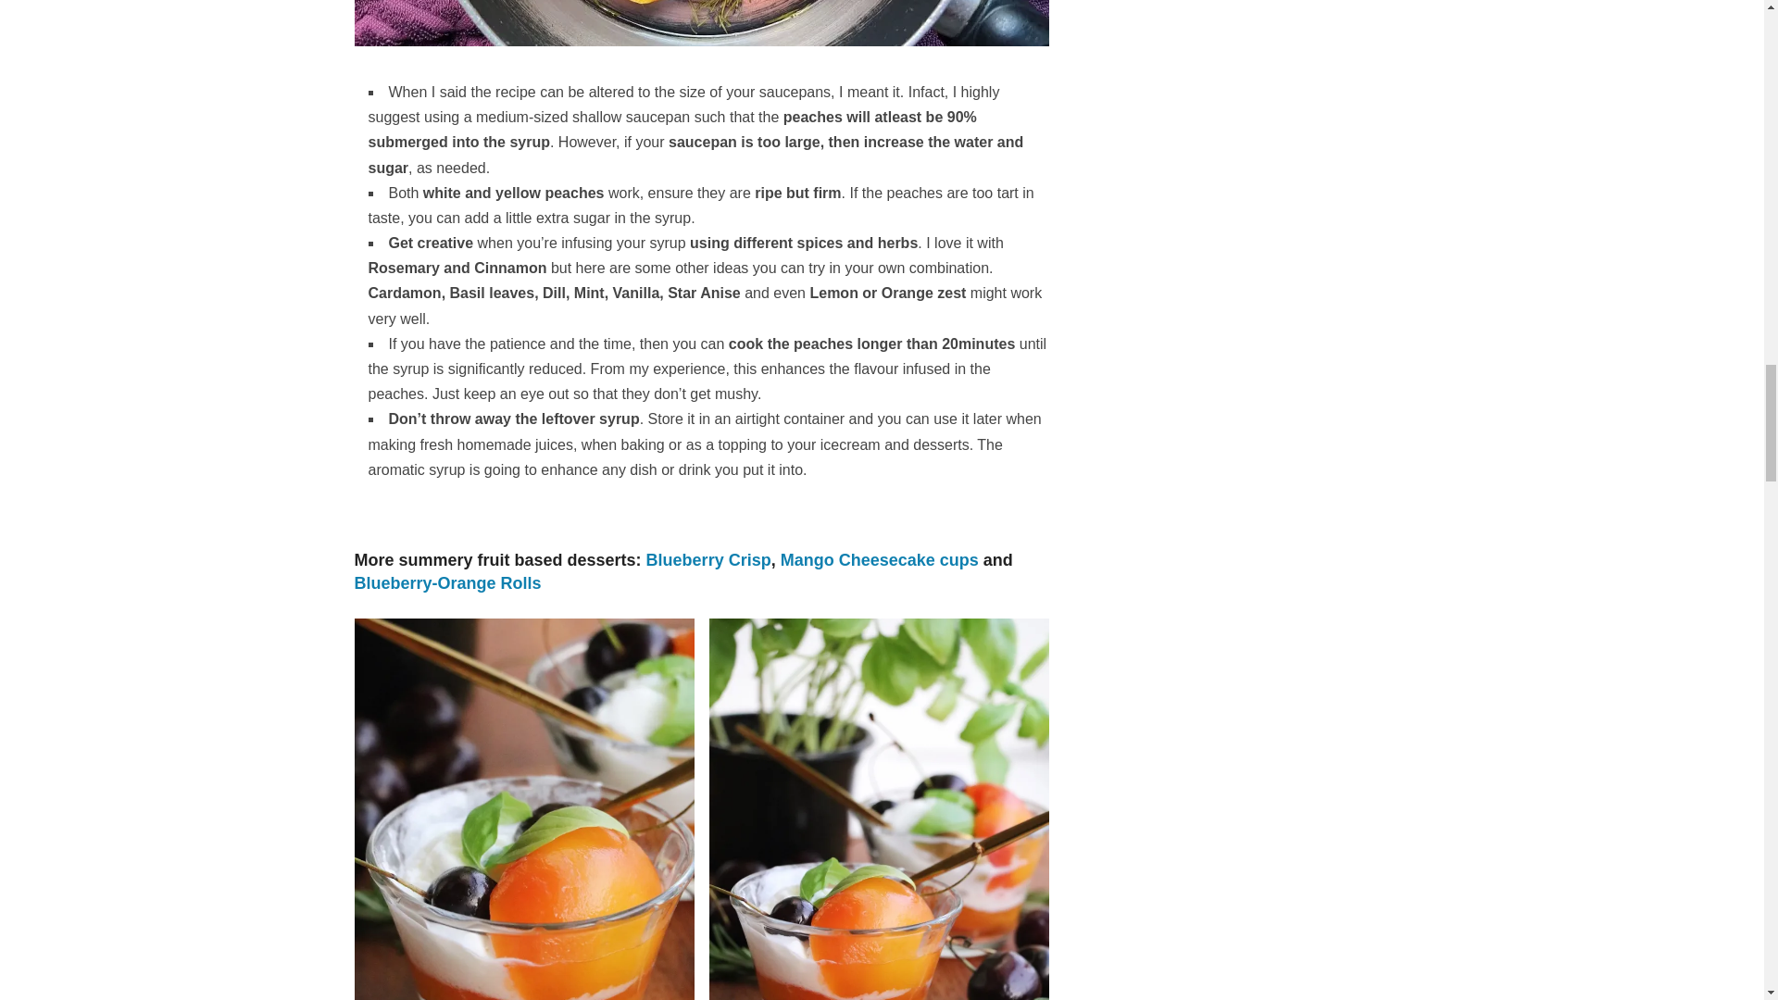 The image size is (1778, 1000). What do you see at coordinates (880, 559) in the screenshot?
I see `Mango Cheesecake cups` at bounding box center [880, 559].